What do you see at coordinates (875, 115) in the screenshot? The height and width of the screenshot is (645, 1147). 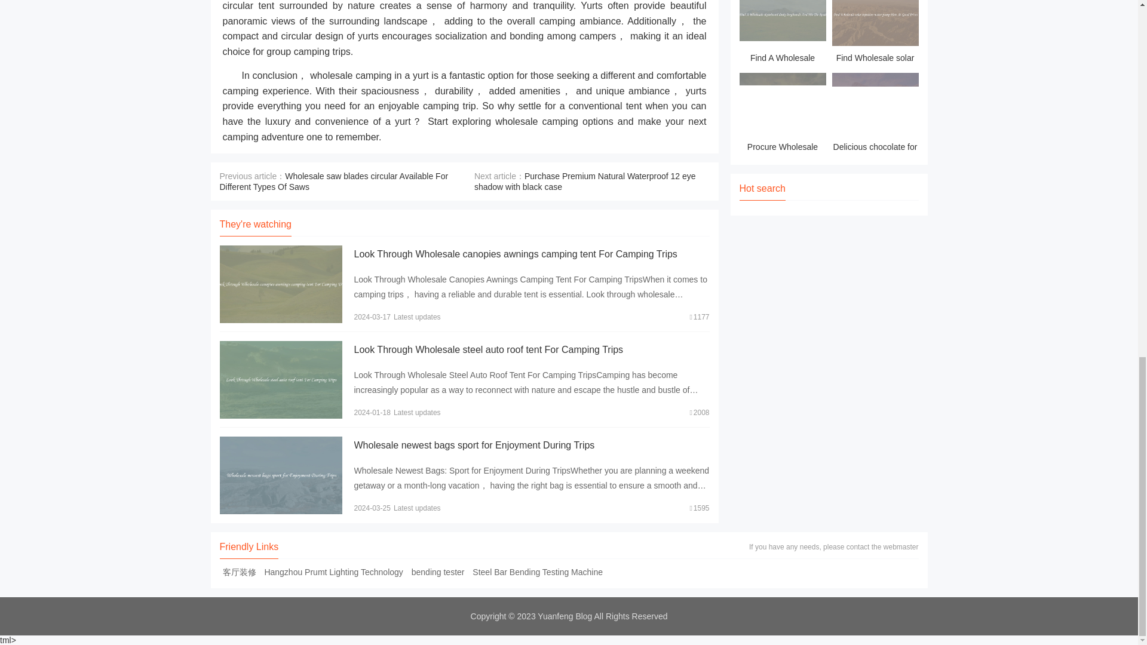 I see `Delicious chocolate for christmas With Multiple Fun Flavors` at bounding box center [875, 115].